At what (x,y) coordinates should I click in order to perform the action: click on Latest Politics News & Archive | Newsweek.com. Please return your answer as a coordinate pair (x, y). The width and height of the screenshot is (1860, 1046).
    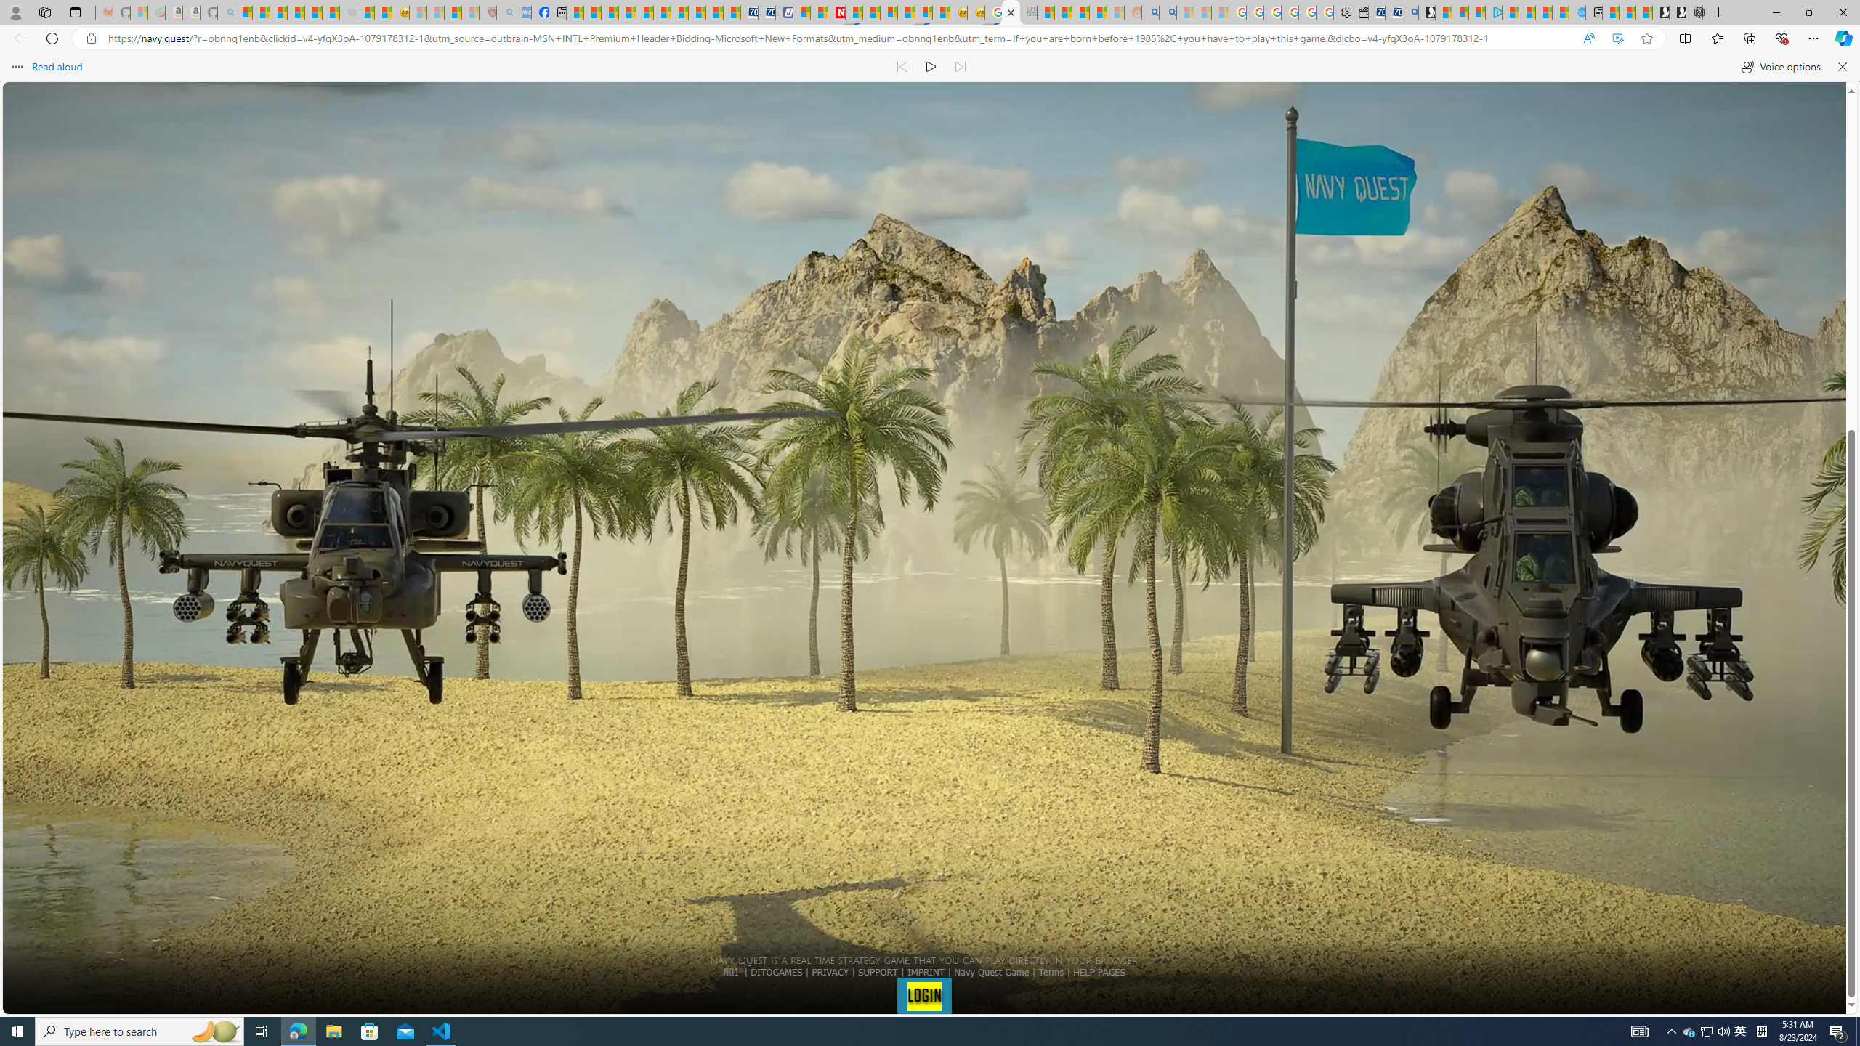
    Looking at the image, I should click on (837, 12).